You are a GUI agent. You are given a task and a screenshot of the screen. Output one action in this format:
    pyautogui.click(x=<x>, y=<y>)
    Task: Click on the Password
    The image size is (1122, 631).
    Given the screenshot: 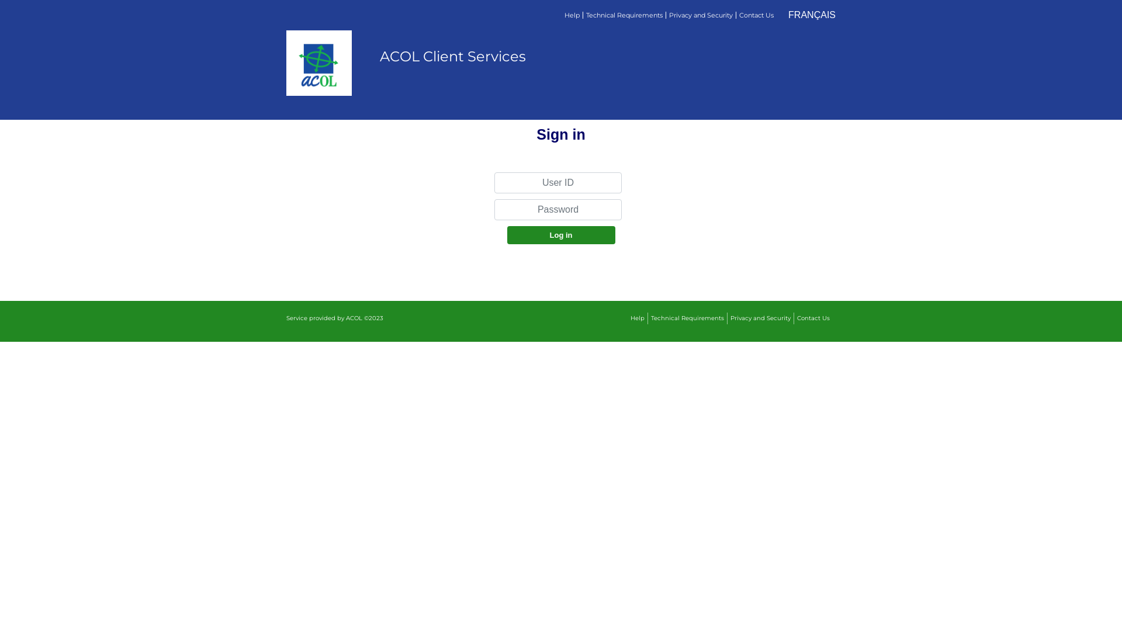 What is the action you would take?
    pyautogui.click(x=558, y=210)
    